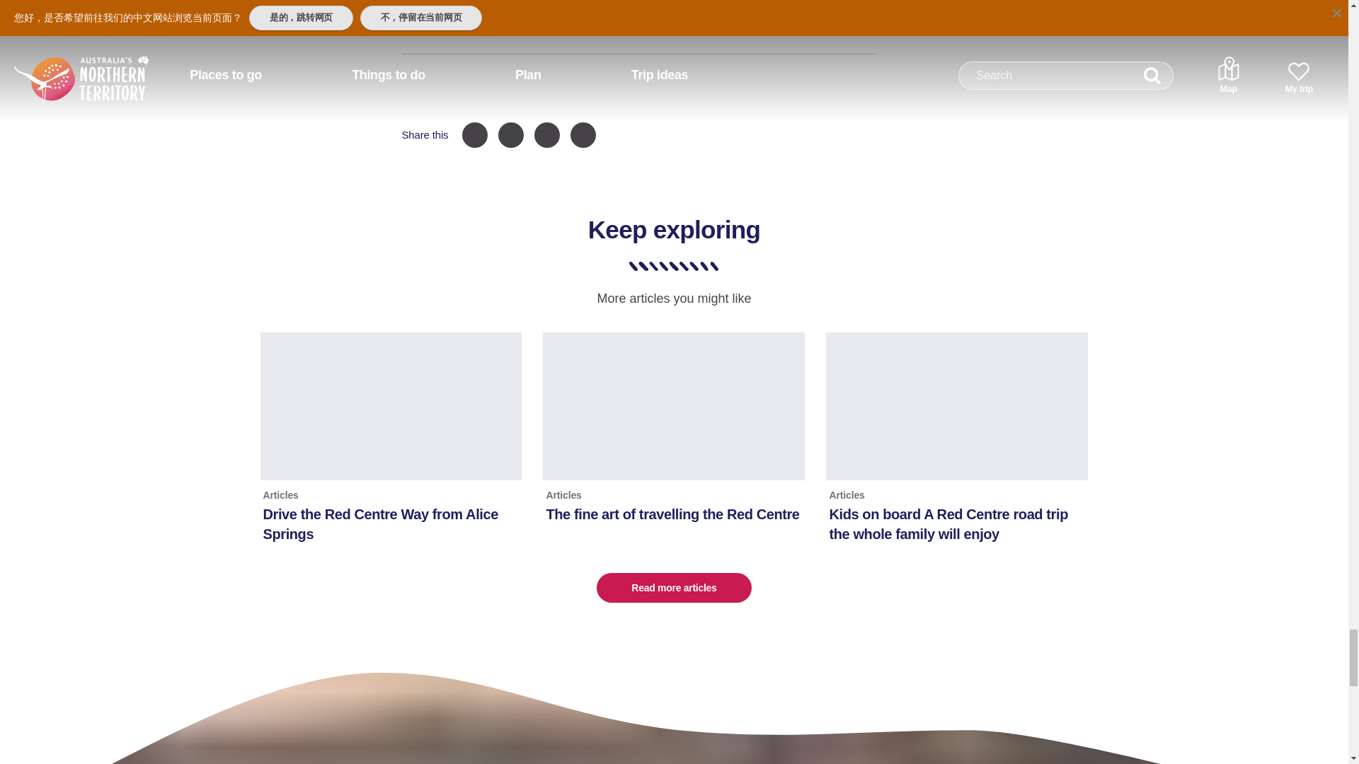 This screenshot has height=764, width=1359. I want to click on Facebook, so click(474, 134).